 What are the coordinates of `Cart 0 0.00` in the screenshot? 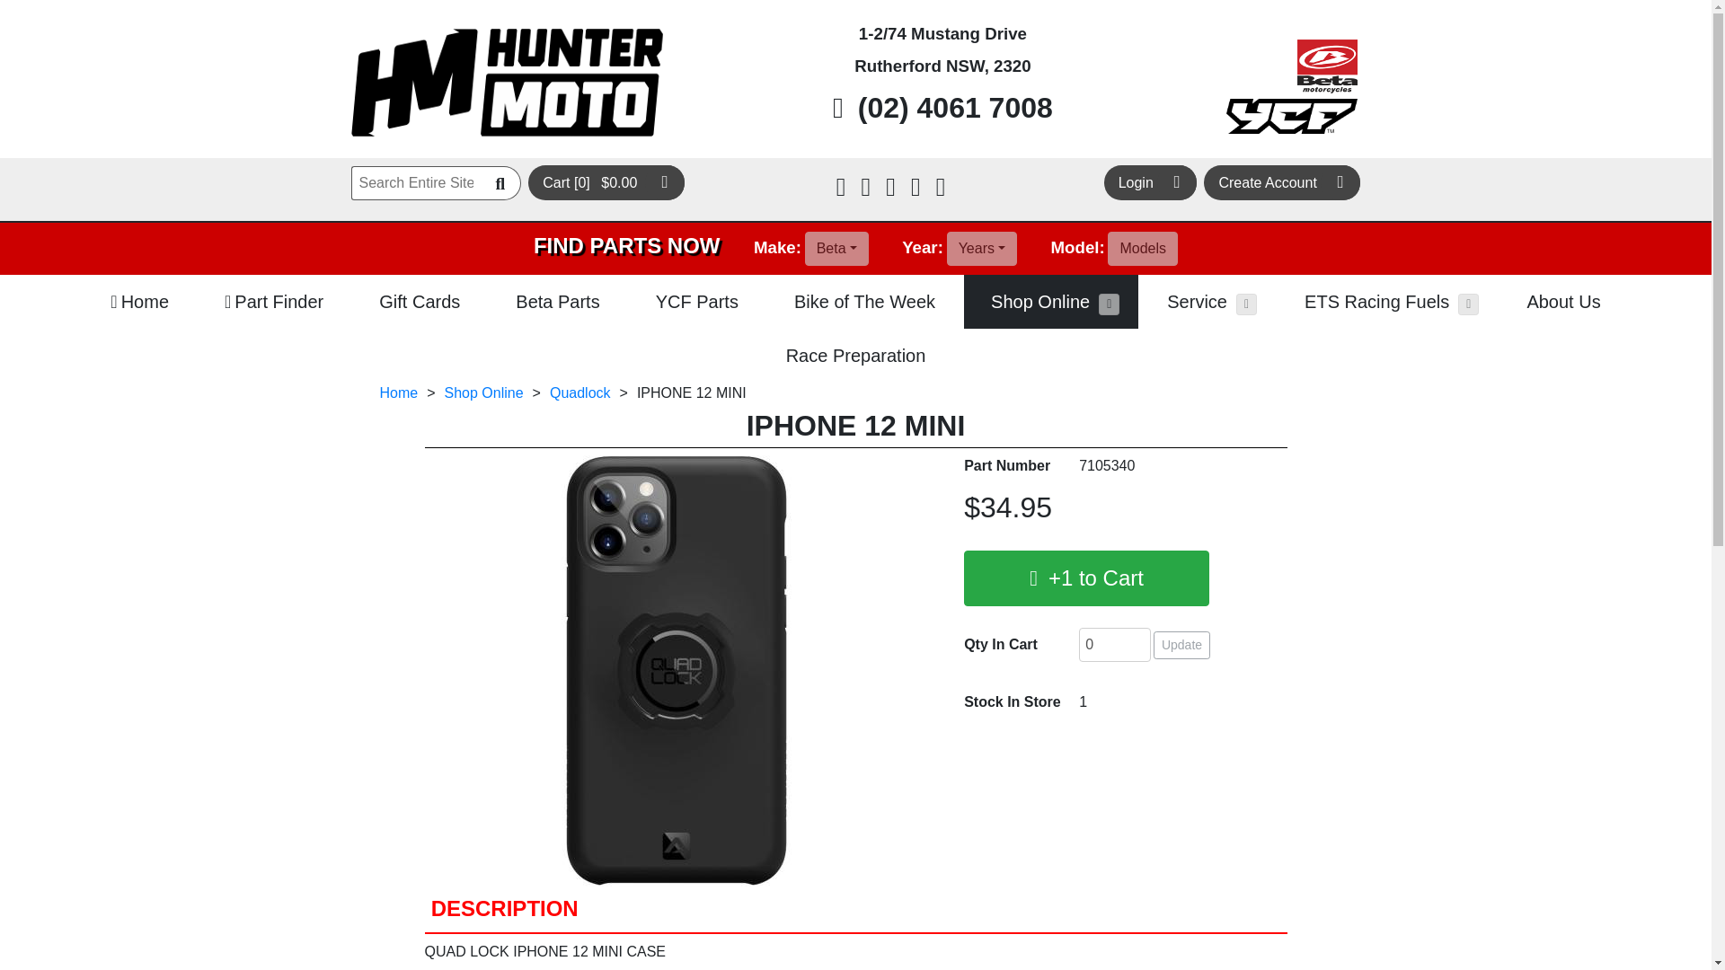 It's located at (606, 181).